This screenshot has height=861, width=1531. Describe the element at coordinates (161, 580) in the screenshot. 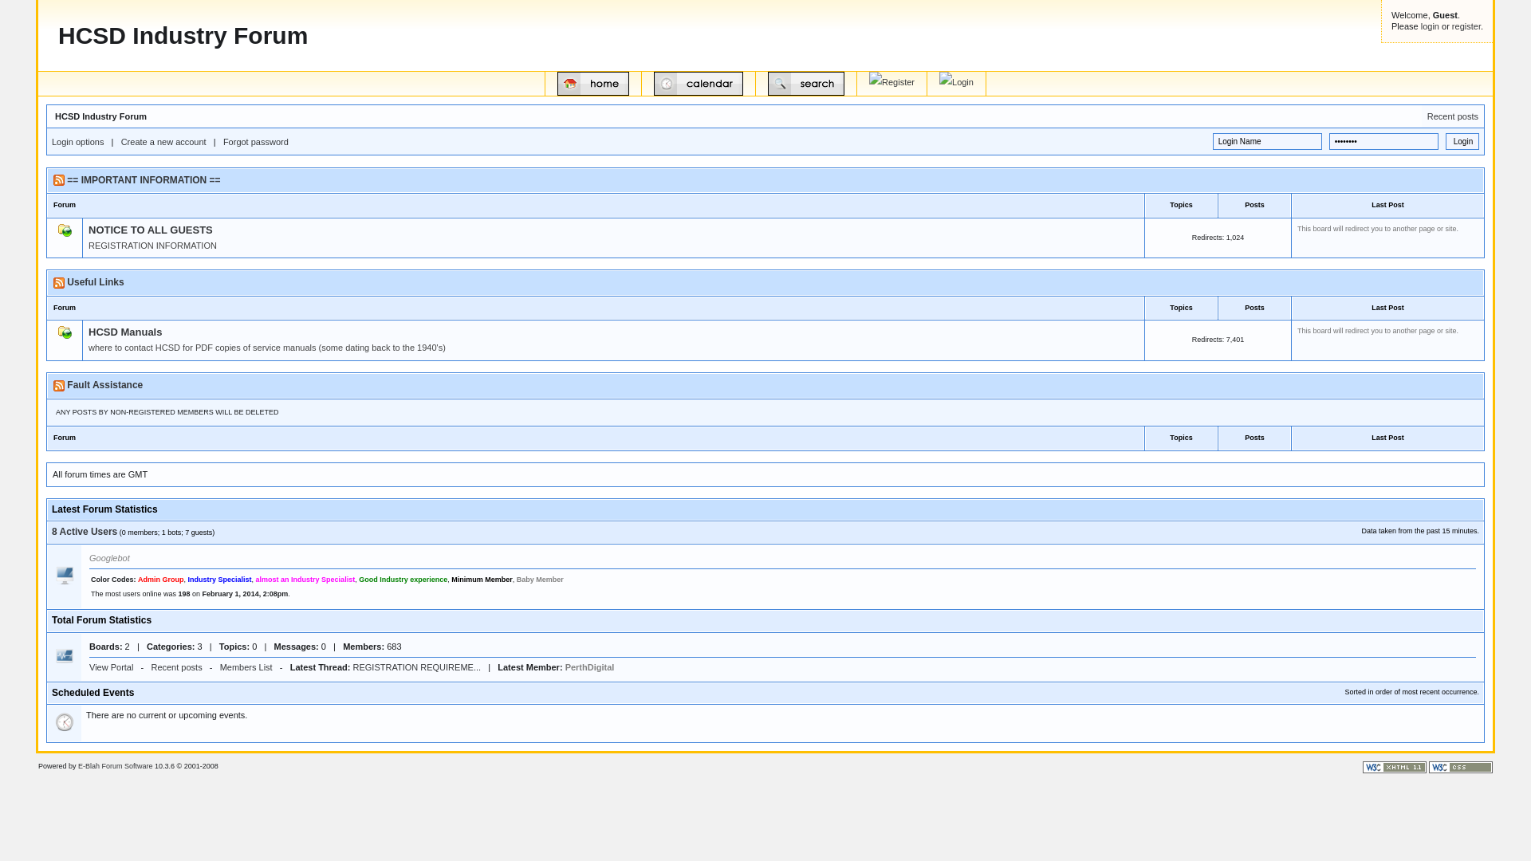

I see `Admin Group` at that location.